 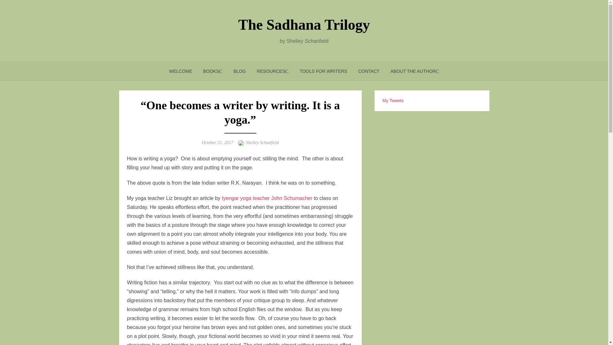 I want to click on BOOKS, so click(x=212, y=71).